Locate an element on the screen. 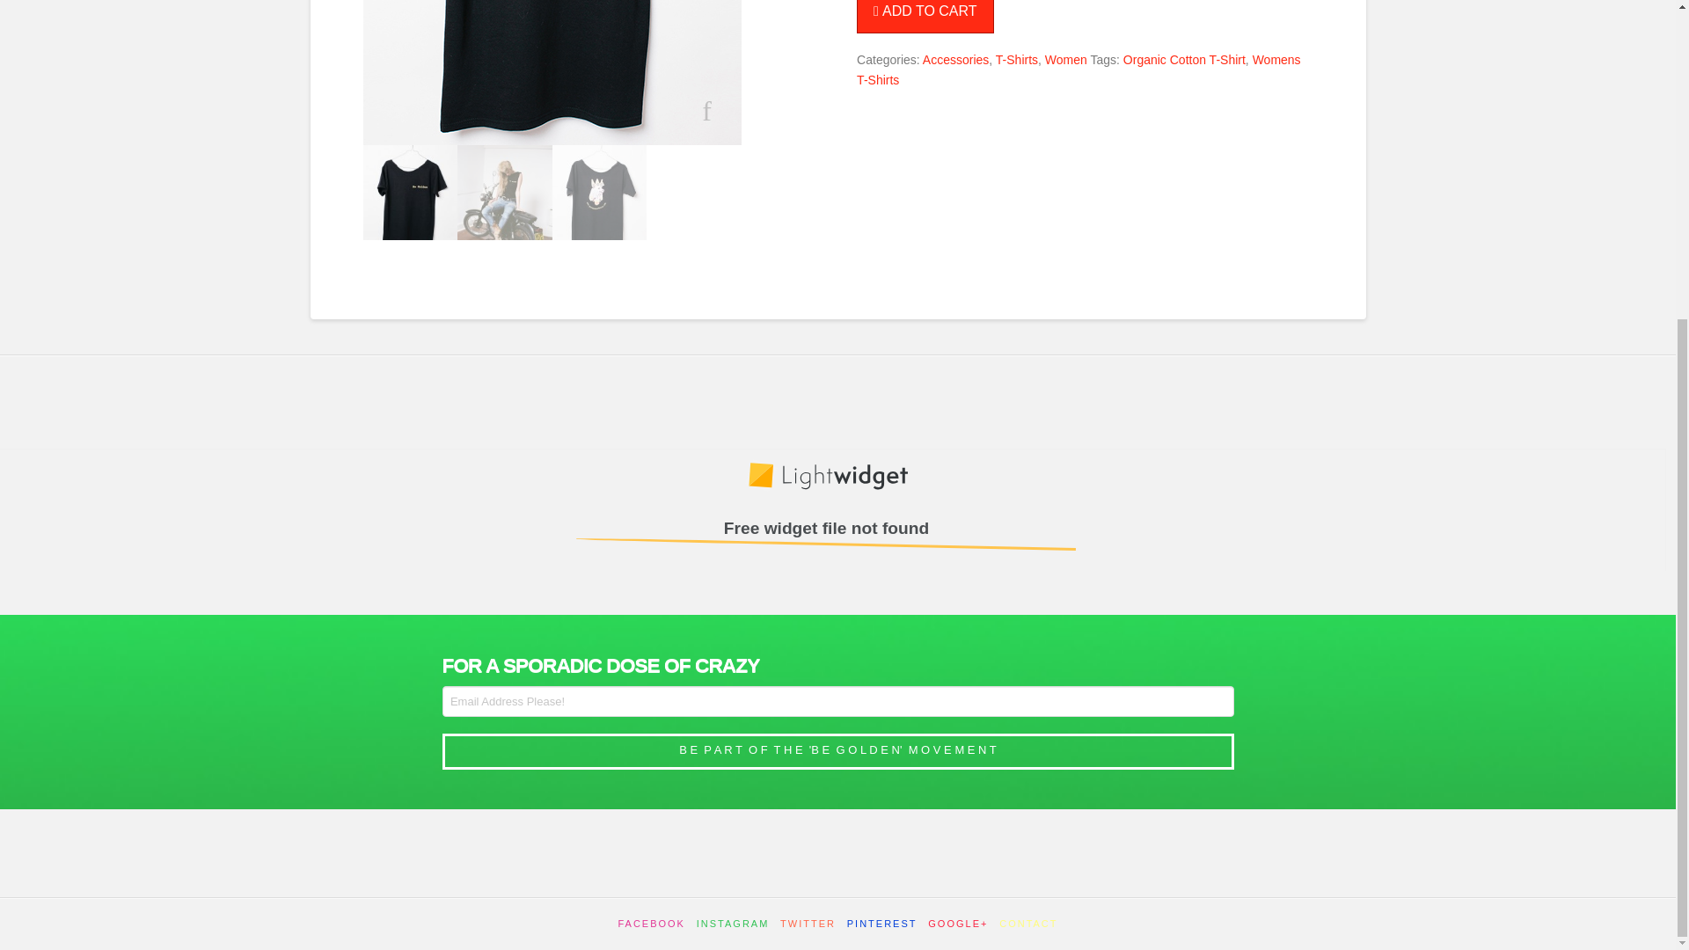 The image size is (1689, 950). INSTAGRAM is located at coordinates (733, 924).